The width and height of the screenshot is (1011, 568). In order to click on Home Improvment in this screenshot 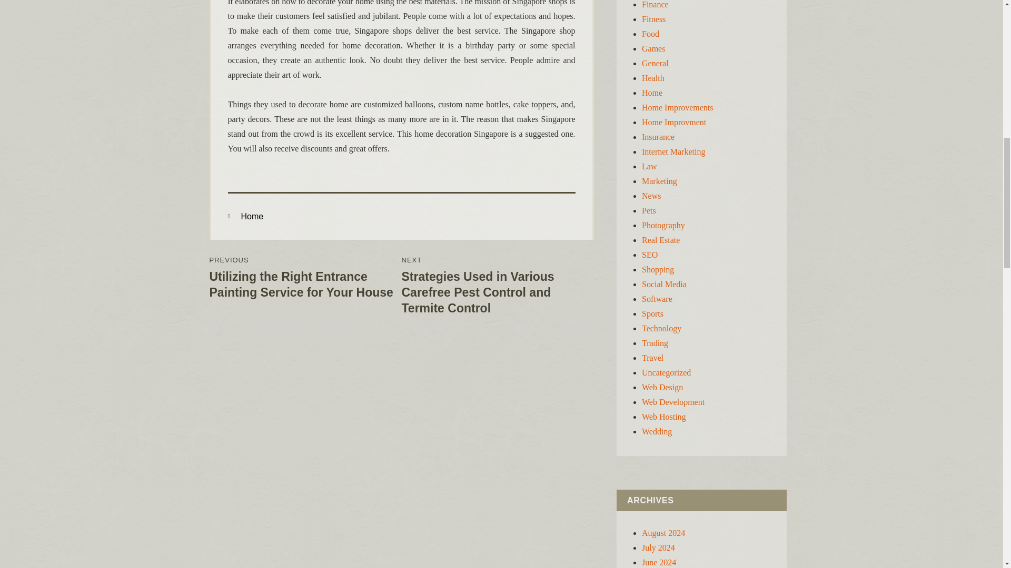, I will do `click(674, 122)`.